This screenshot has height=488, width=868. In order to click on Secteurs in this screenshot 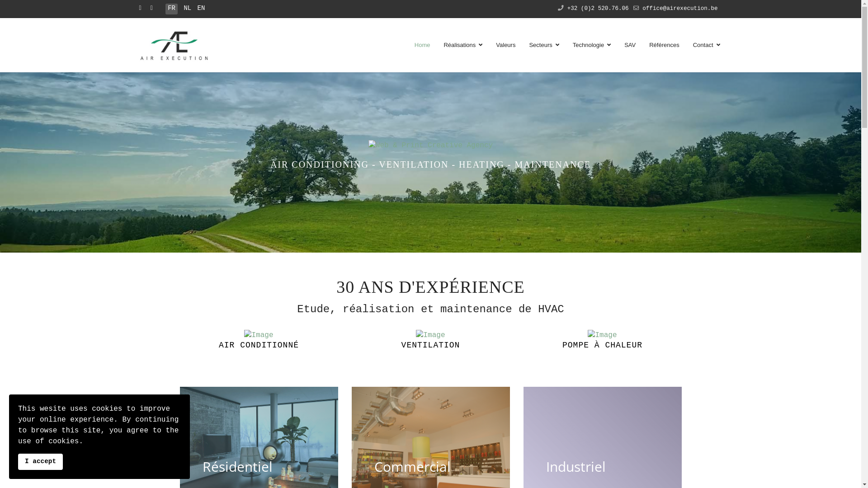, I will do `click(544, 45)`.